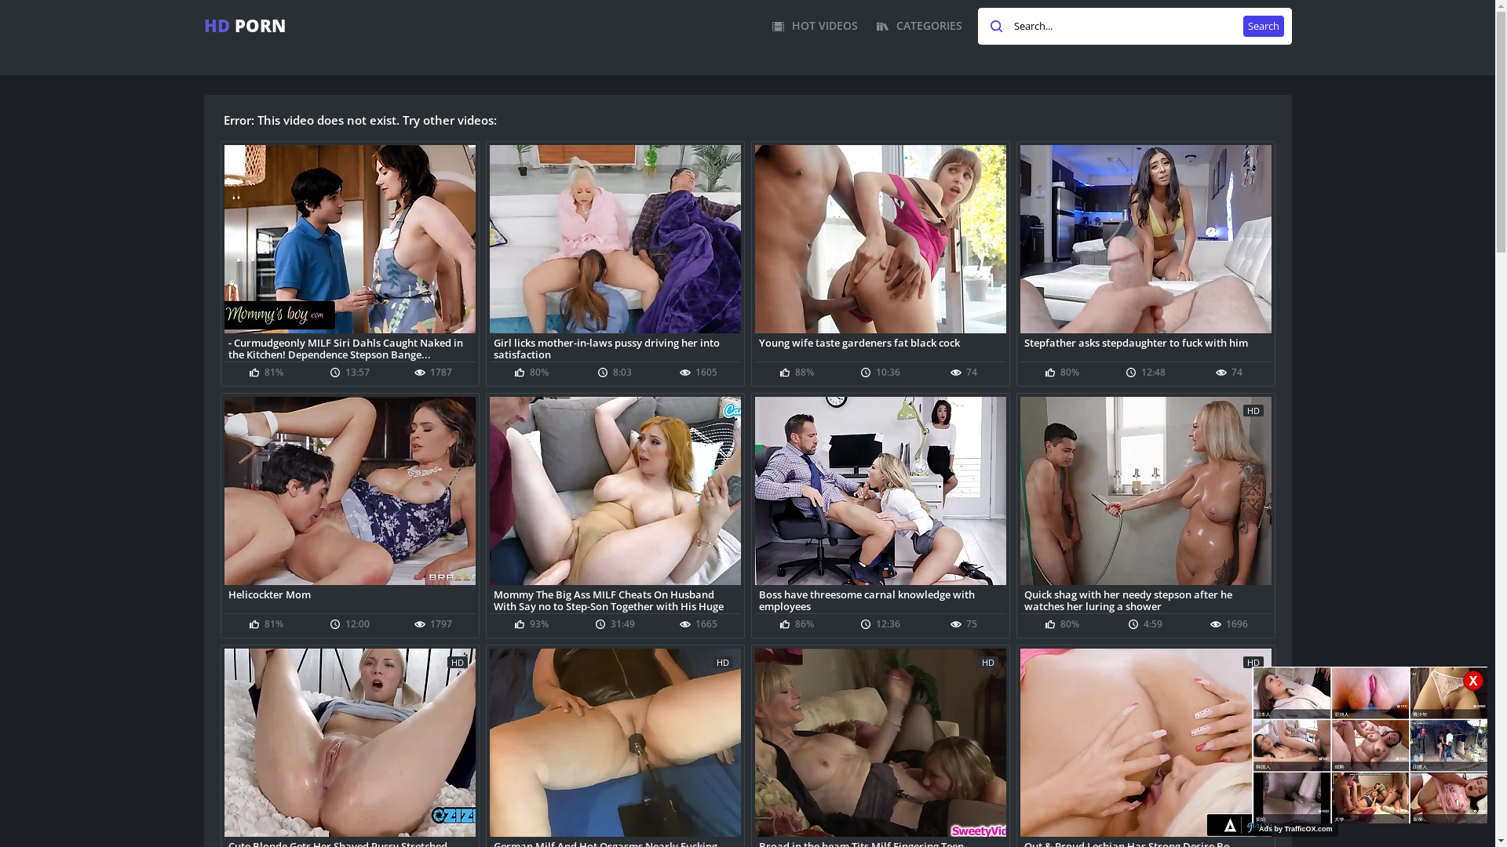 This screenshot has width=1507, height=847. What do you see at coordinates (350, 599) in the screenshot?
I see `Helicockter Mom` at bounding box center [350, 599].